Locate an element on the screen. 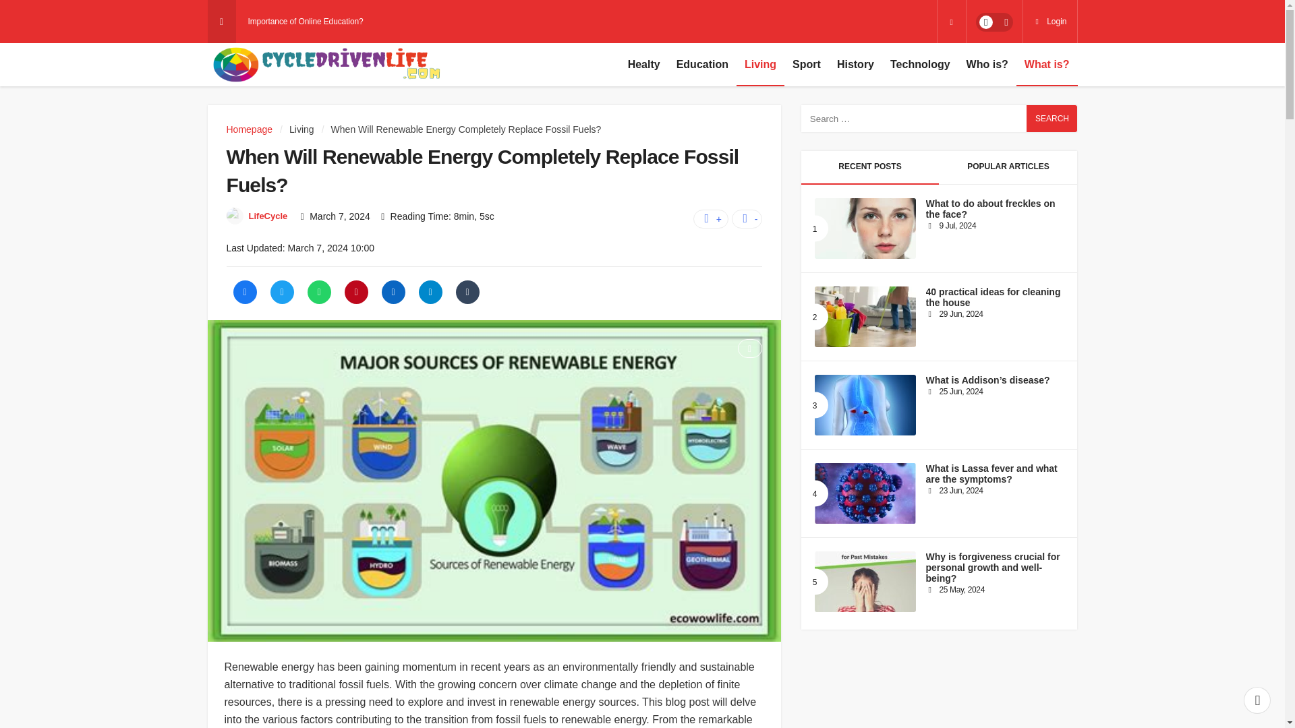 The image size is (1295, 728). Search is located at coordinates (1052, 118).